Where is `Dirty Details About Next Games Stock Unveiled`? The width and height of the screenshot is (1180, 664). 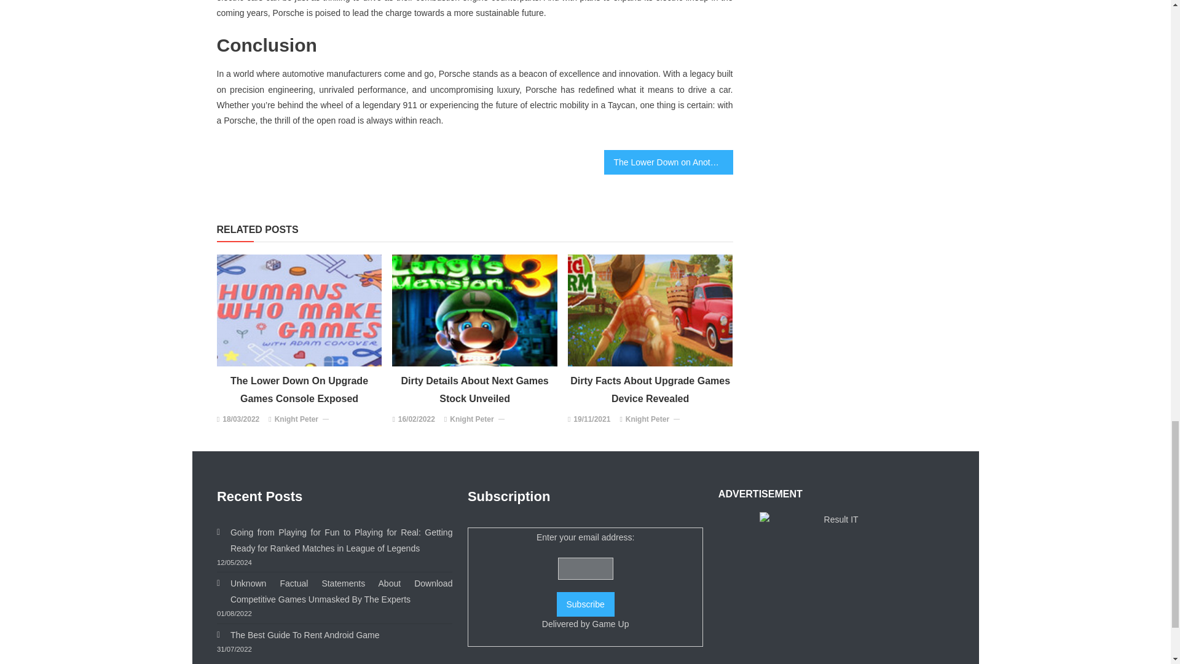
Dirty Details About Next Games Stock Unveiled is located at coordinates (474, 310).